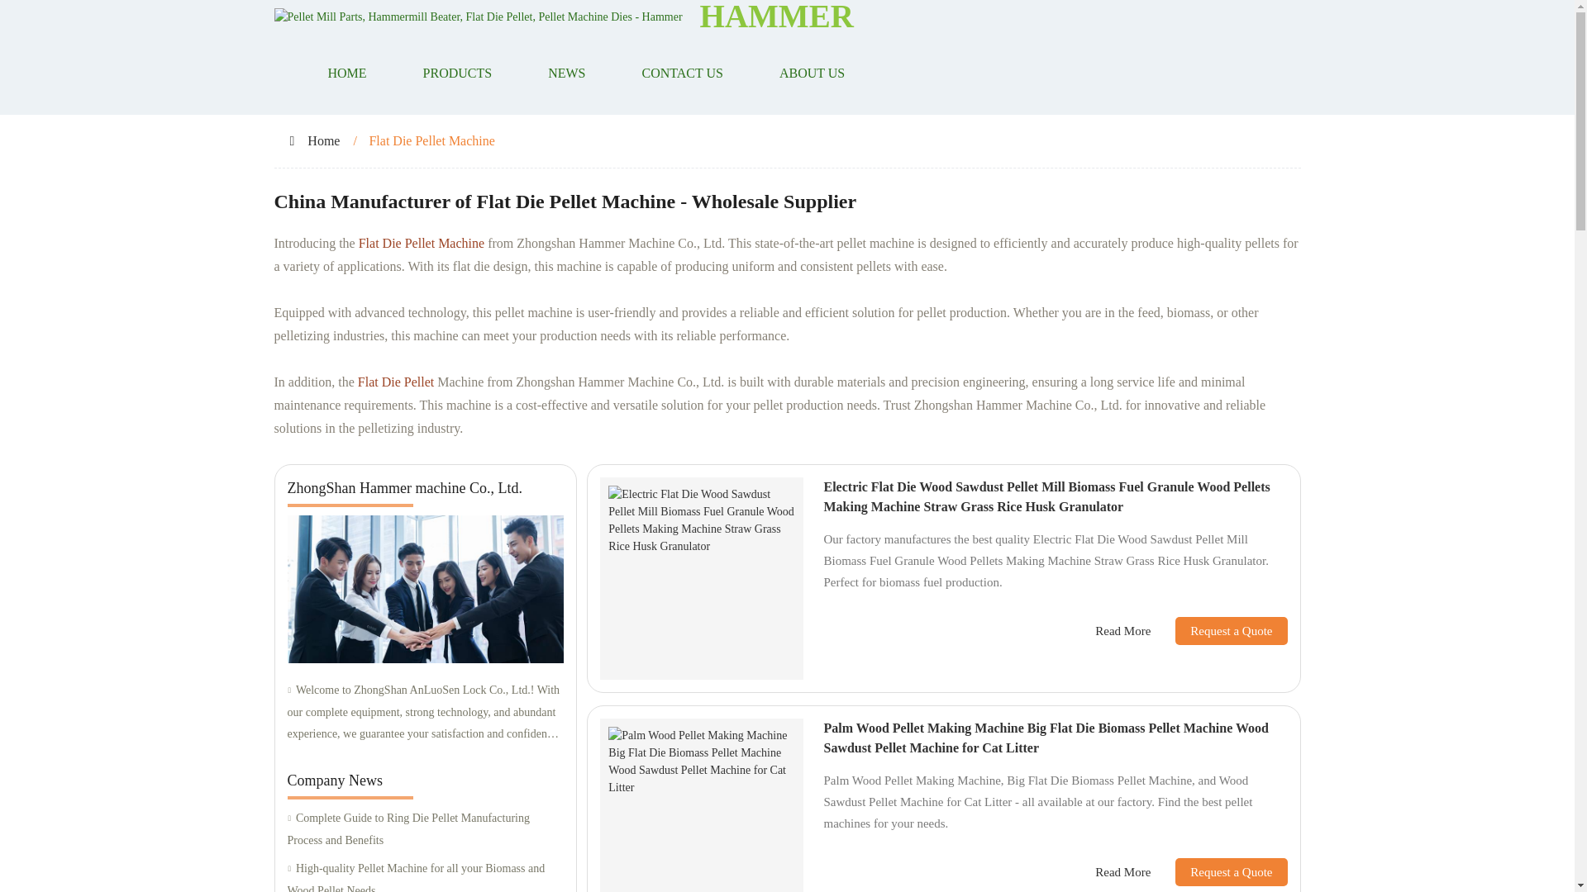 The width and height of the screenshot is (1587, 892). I want to click on PRODUCTS, so click(458, 73).